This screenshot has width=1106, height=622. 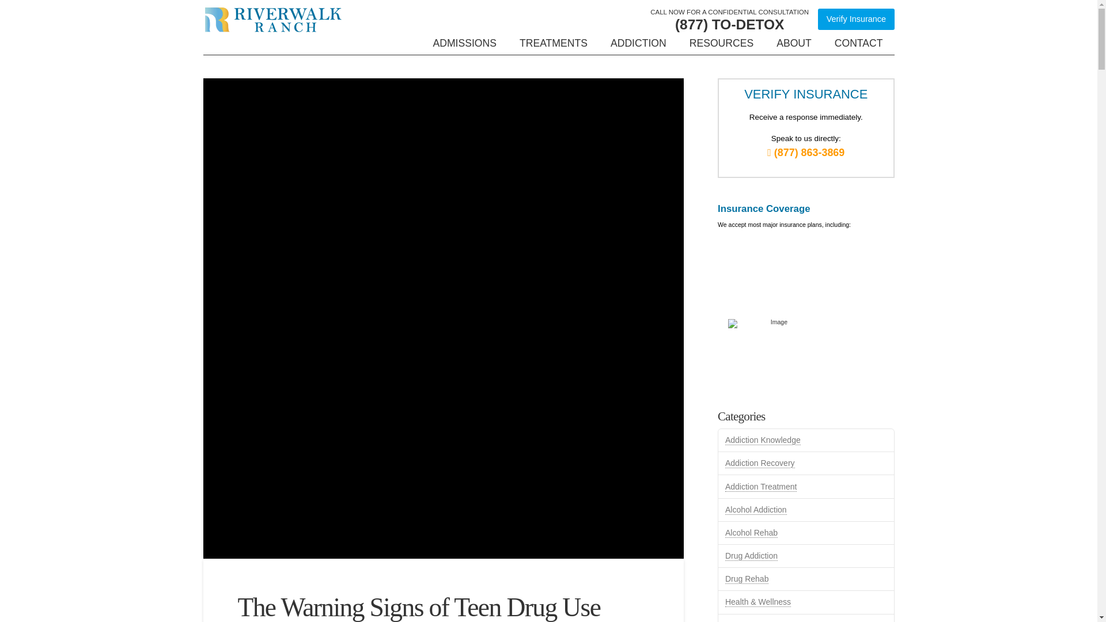 What do you see at coordinates (762, 487) in the screenshot?
I see `Addiction Treatment` at bounding box center [762, 487].